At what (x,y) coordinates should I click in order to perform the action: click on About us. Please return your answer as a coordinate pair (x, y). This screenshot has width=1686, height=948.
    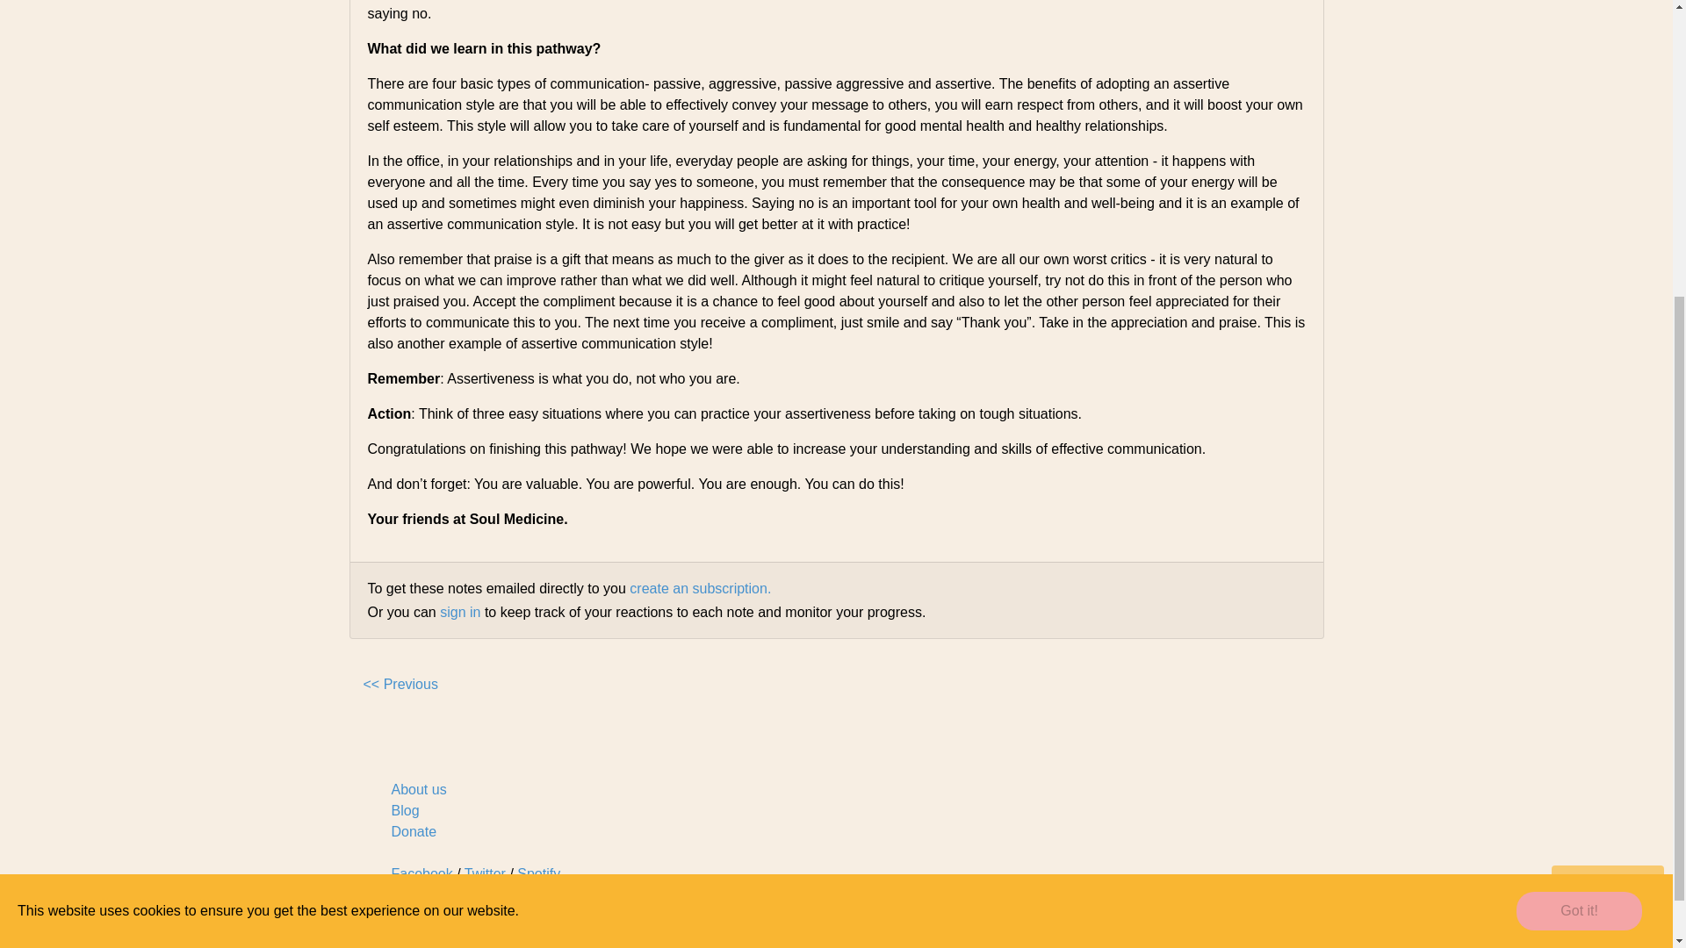
    Looking at the image, I should click on (418, 790).